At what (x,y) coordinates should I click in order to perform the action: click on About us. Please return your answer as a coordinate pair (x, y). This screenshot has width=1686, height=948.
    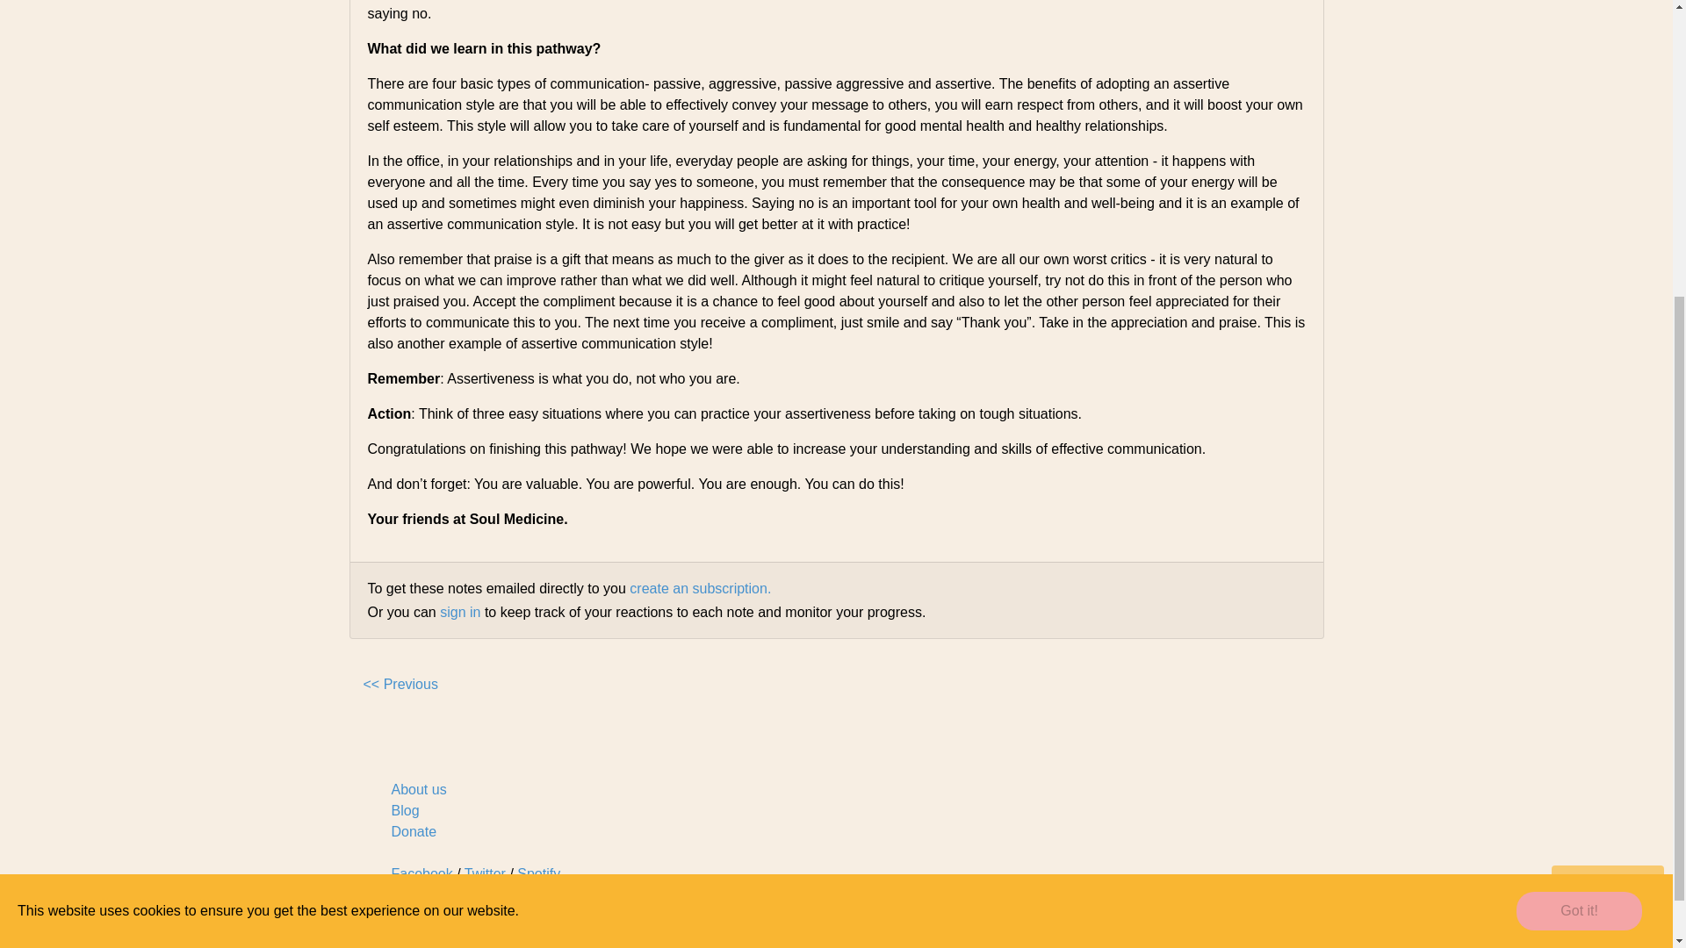
    Looking at the image, I should click on (418, 790).